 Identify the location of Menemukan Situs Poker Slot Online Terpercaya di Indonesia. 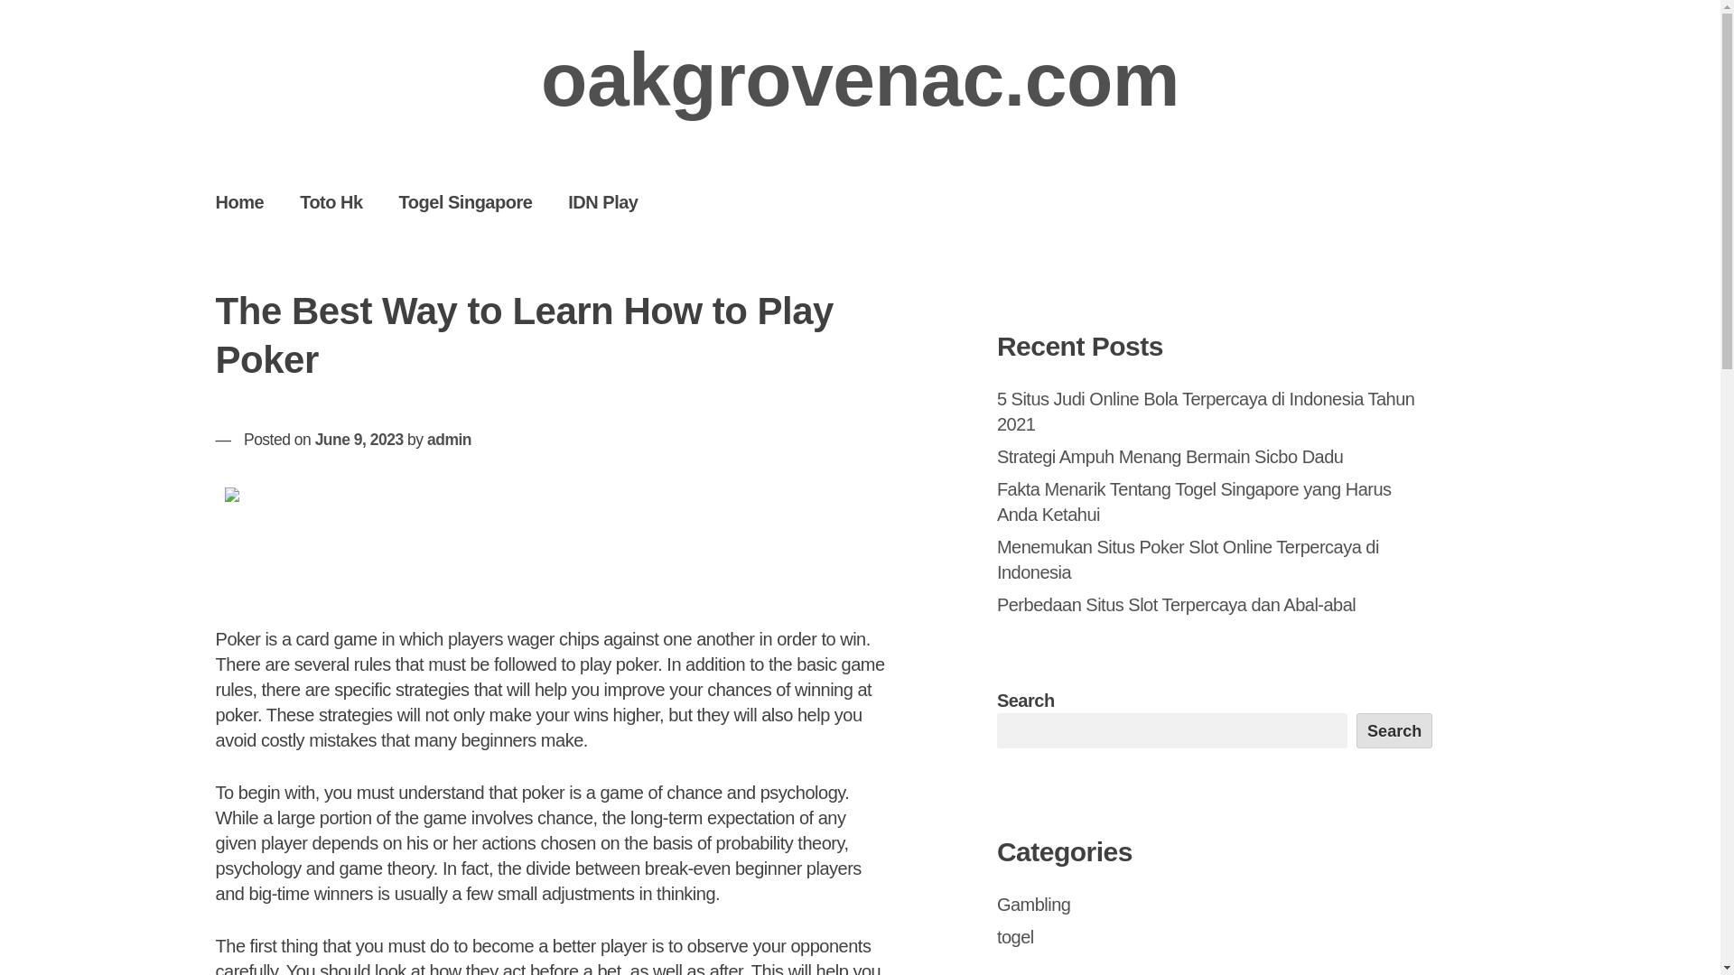
(1188, 560).